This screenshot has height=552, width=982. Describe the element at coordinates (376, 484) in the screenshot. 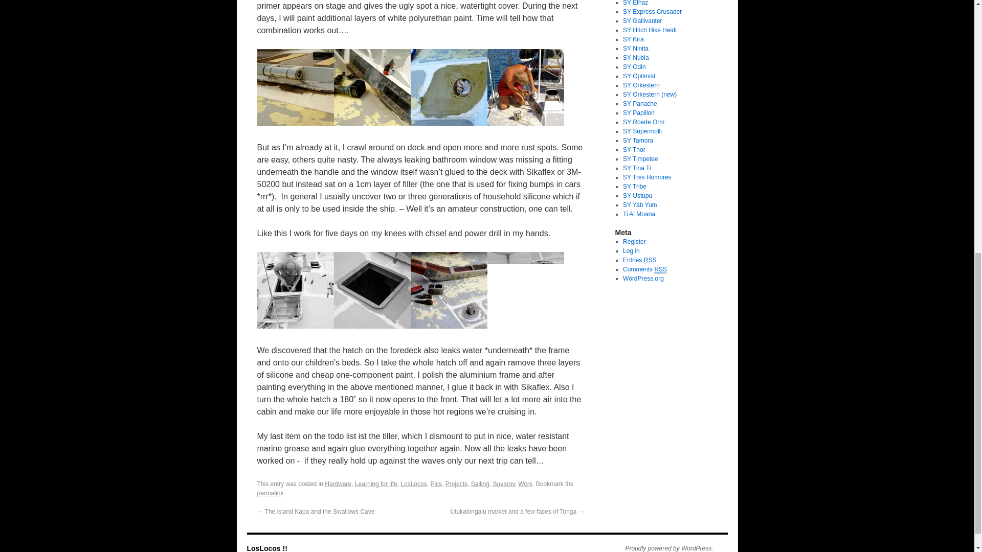

I see `View all posts in Learning for life` at that location.